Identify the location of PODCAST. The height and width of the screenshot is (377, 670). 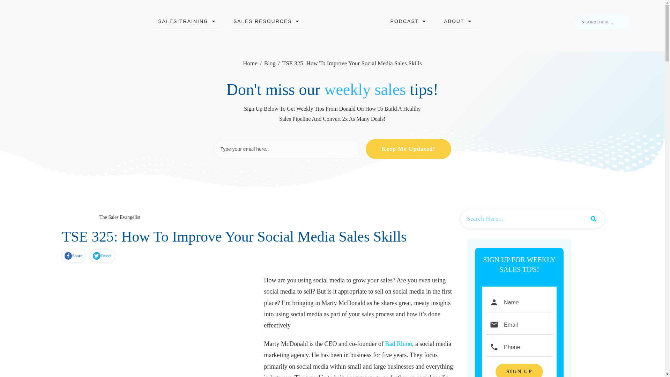
(409, 21).